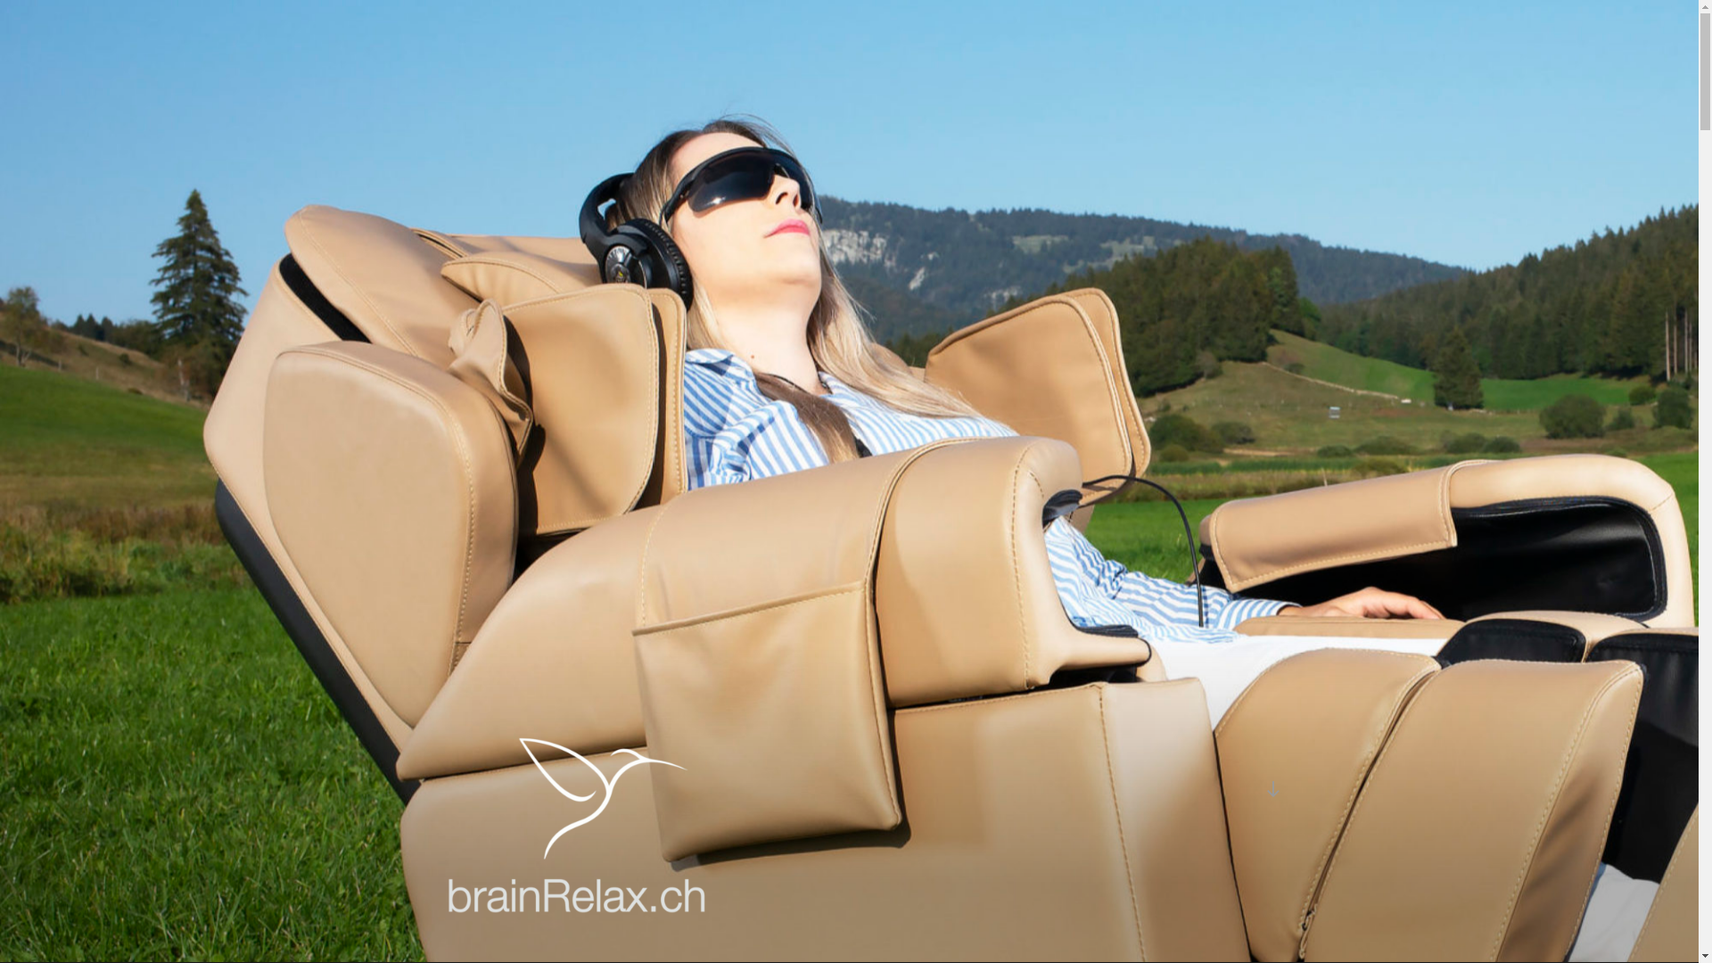  What do you see at coordinates (567, 940) in the screenshot?
I see `BRAINRELAX` at bounding box center [567, 940].